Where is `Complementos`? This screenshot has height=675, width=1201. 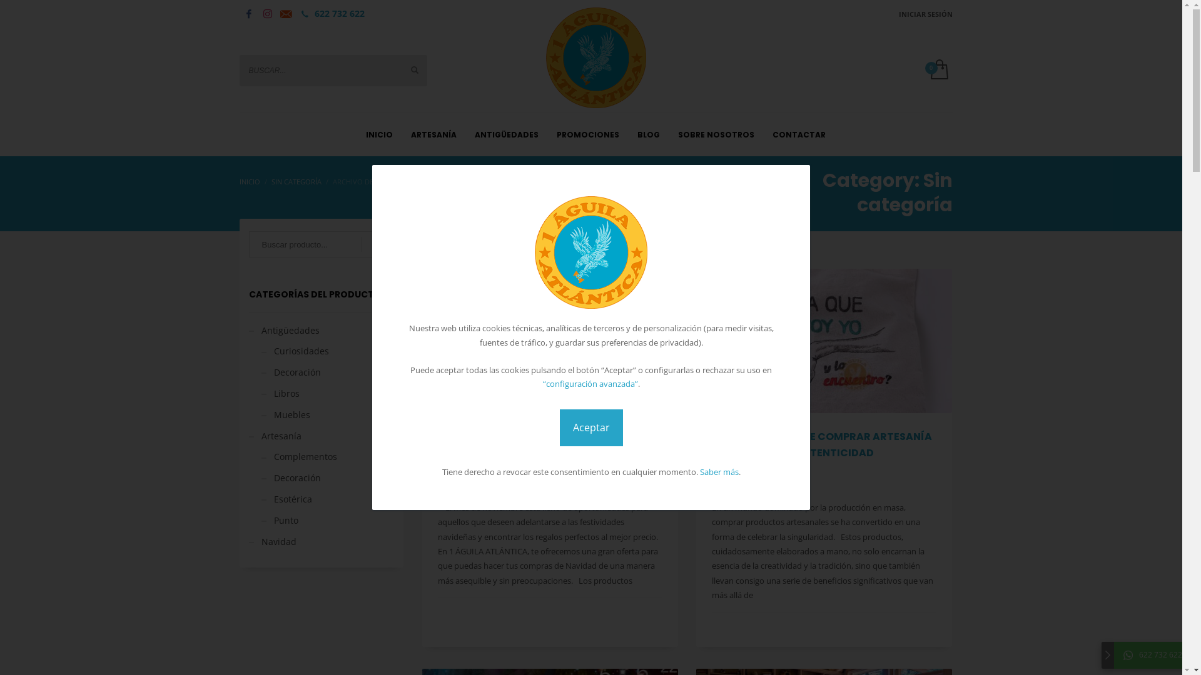
Complementos is located at coordinates (299, 456).